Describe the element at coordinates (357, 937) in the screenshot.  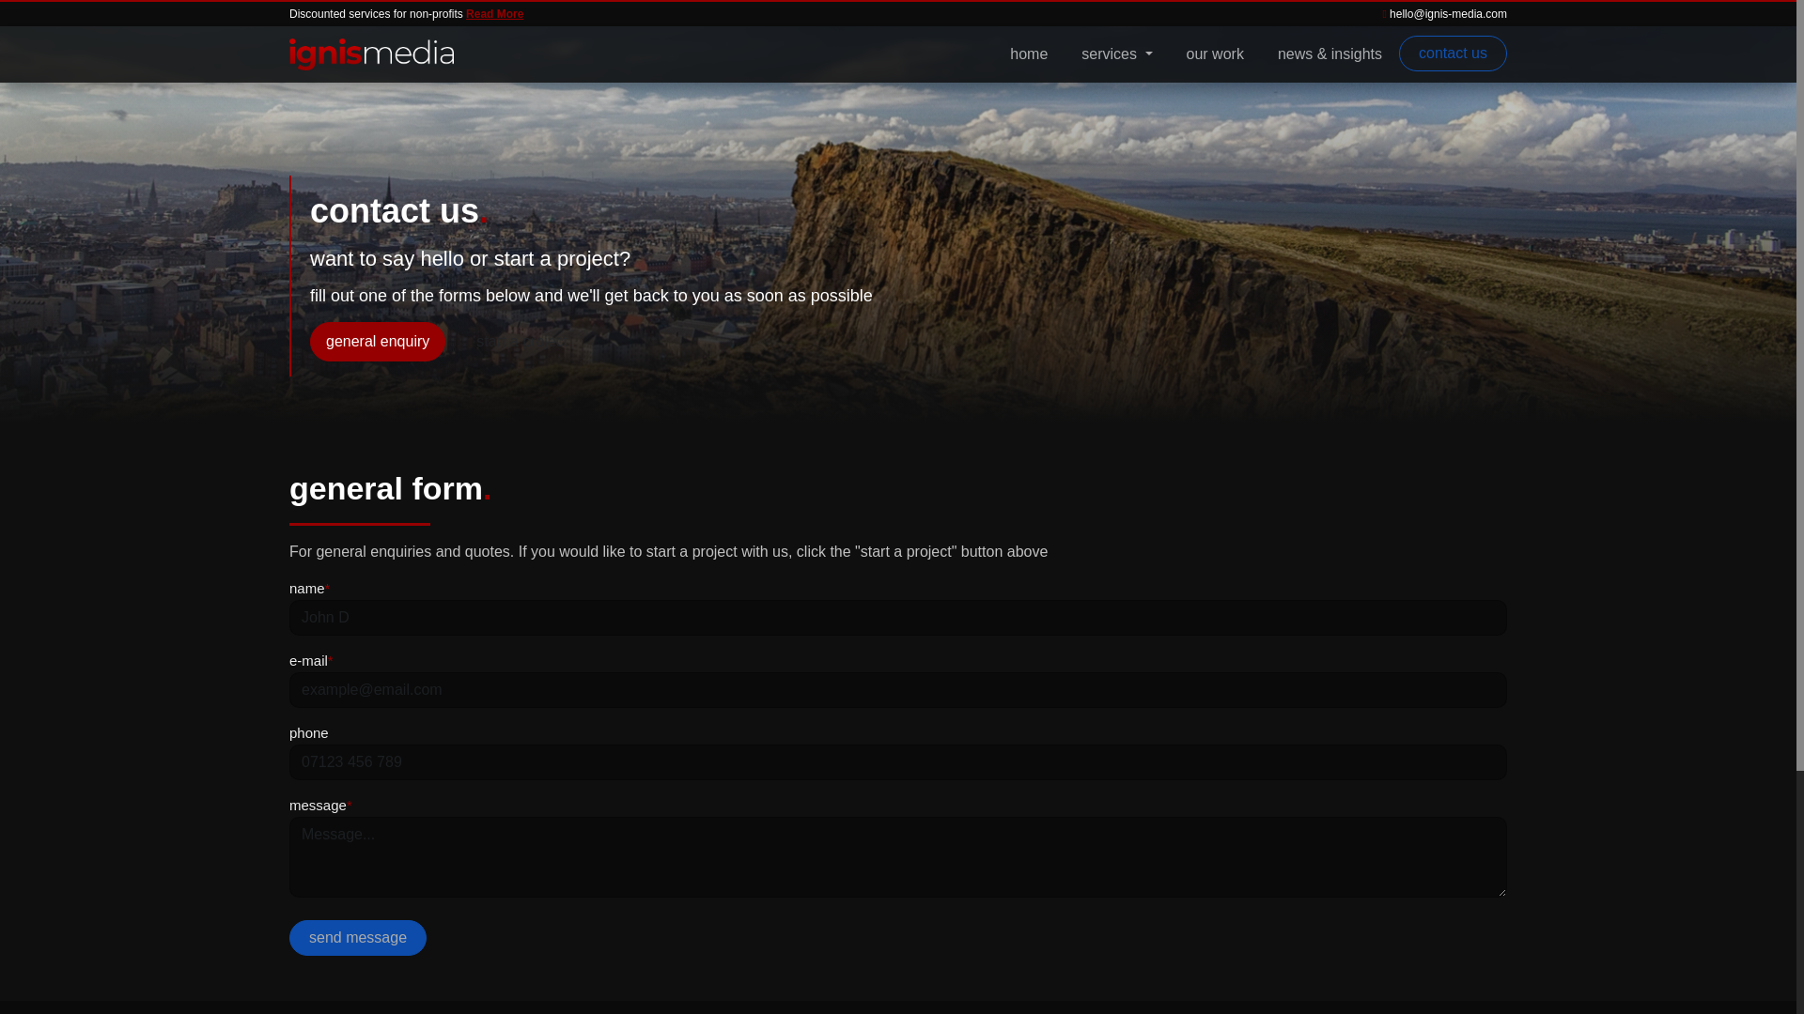
I see `send message` at that location.